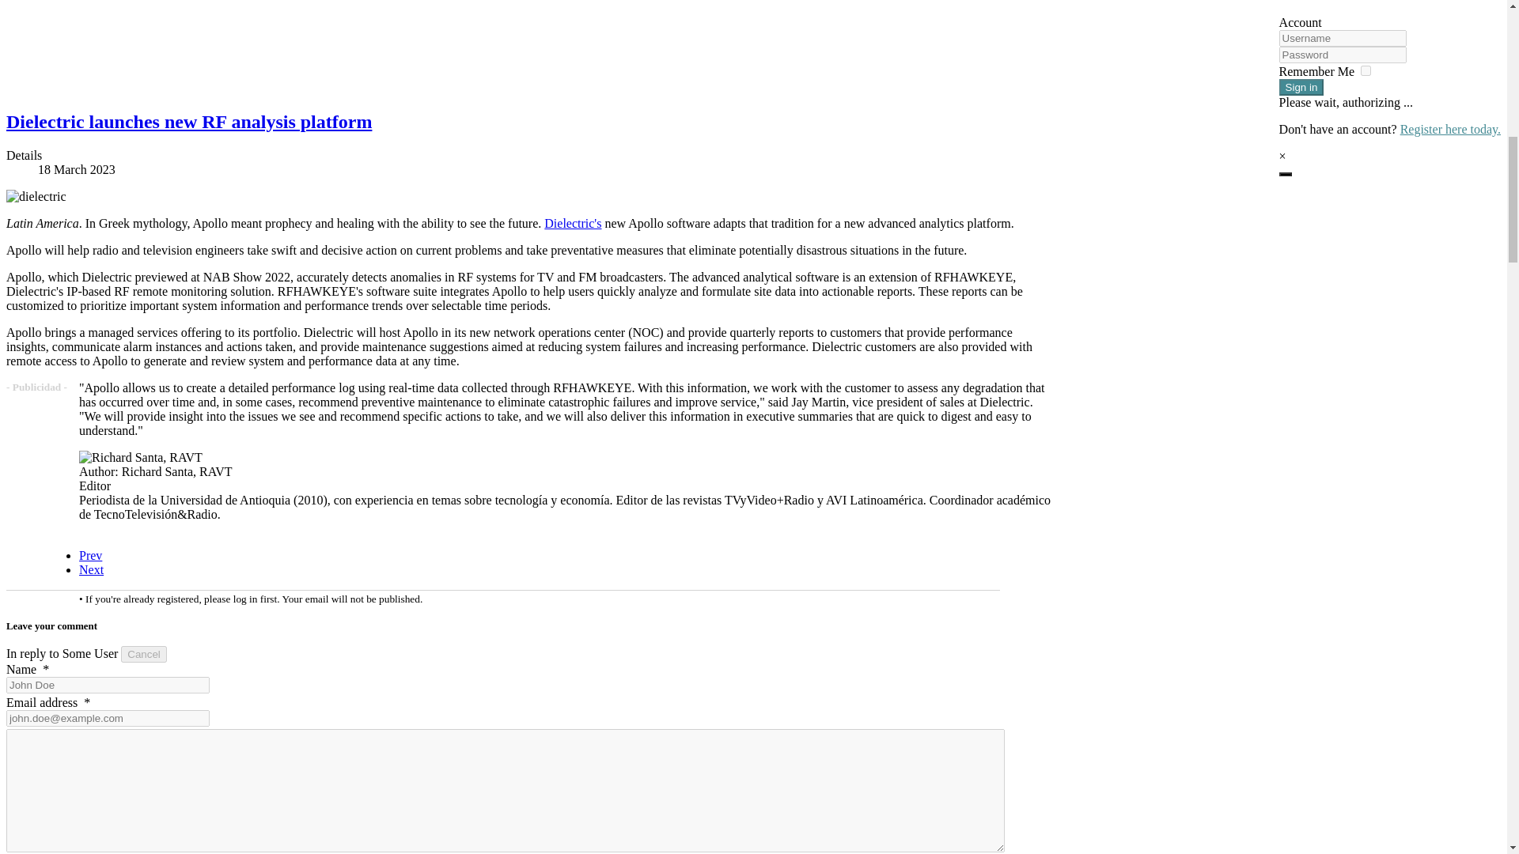 This screenshot has width=1519, height=854. Describe the element at coordinates (1285, 174) in the screenshot. I see `Account` at that location.